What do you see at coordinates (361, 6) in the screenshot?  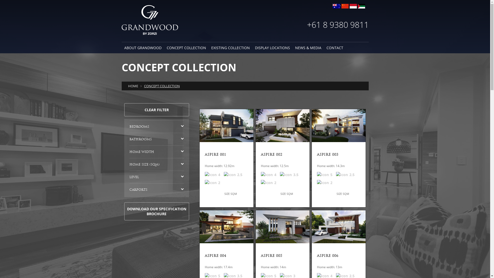 I see `Flag` at bounding box center [361, 6].